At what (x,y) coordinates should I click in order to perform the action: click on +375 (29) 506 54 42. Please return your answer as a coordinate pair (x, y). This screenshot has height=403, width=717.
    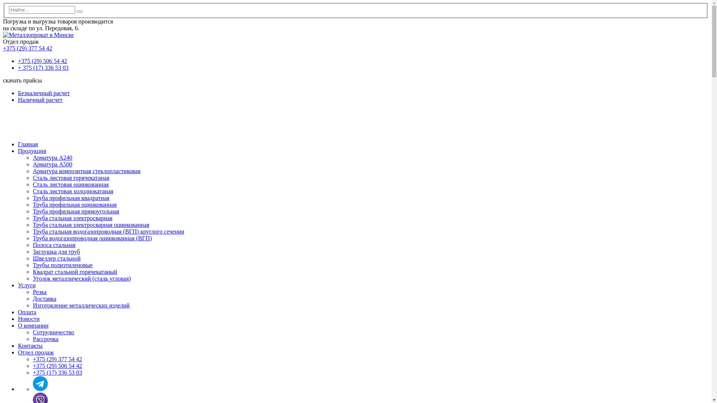
    Looking at the image, I should click on (58, 366).